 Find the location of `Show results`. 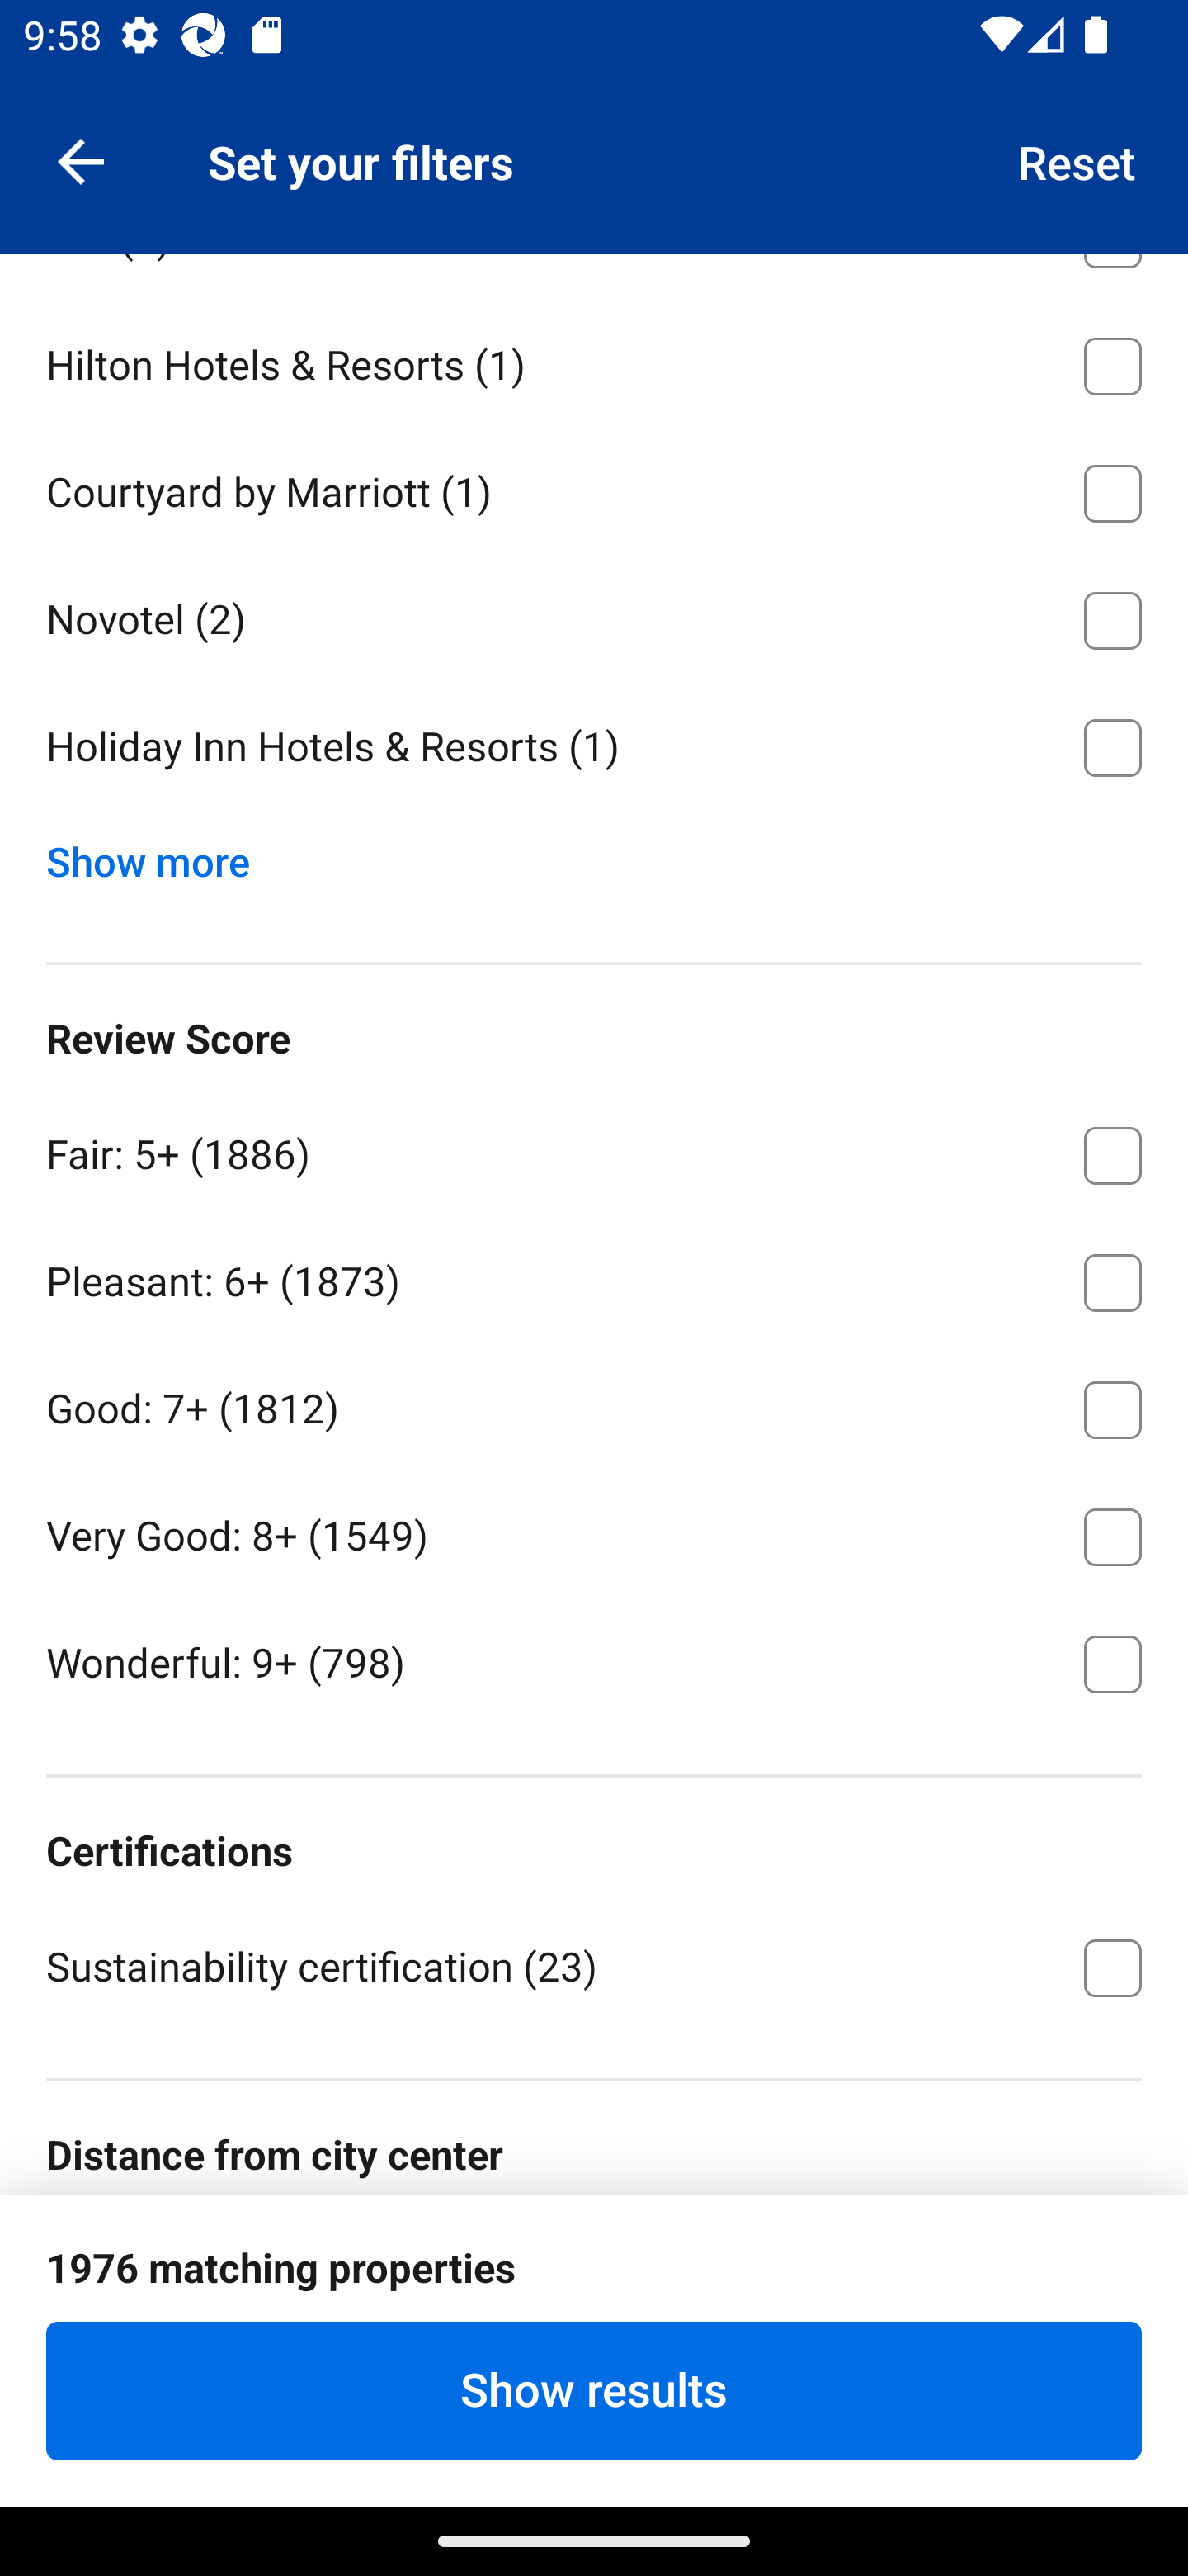

Show results is located at coordinates (594, 2390).